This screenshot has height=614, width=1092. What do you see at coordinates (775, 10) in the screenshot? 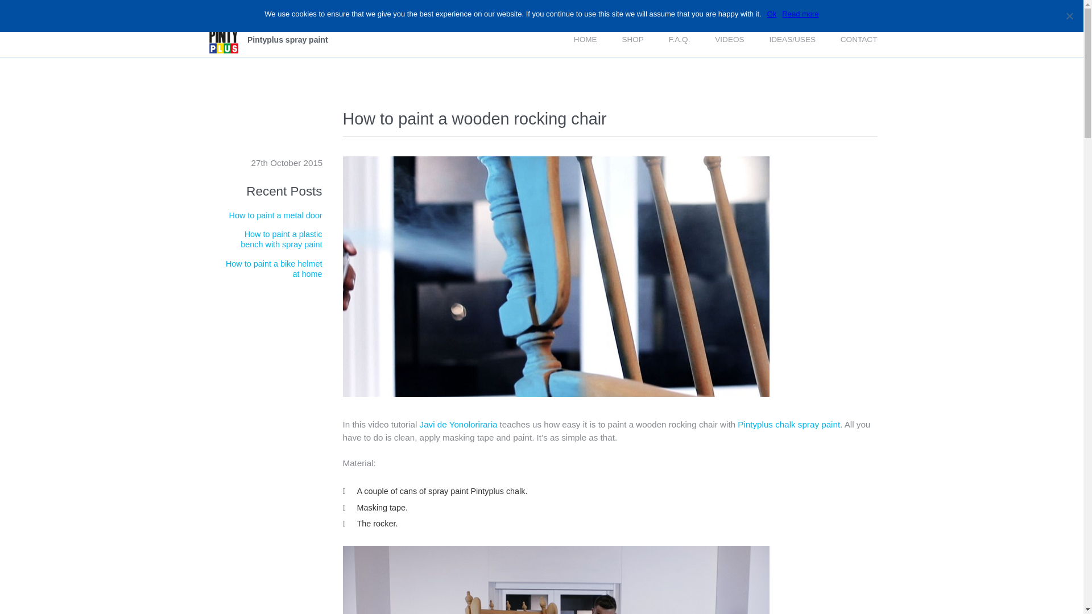
I see `Search` at bounding box center [775, 10].